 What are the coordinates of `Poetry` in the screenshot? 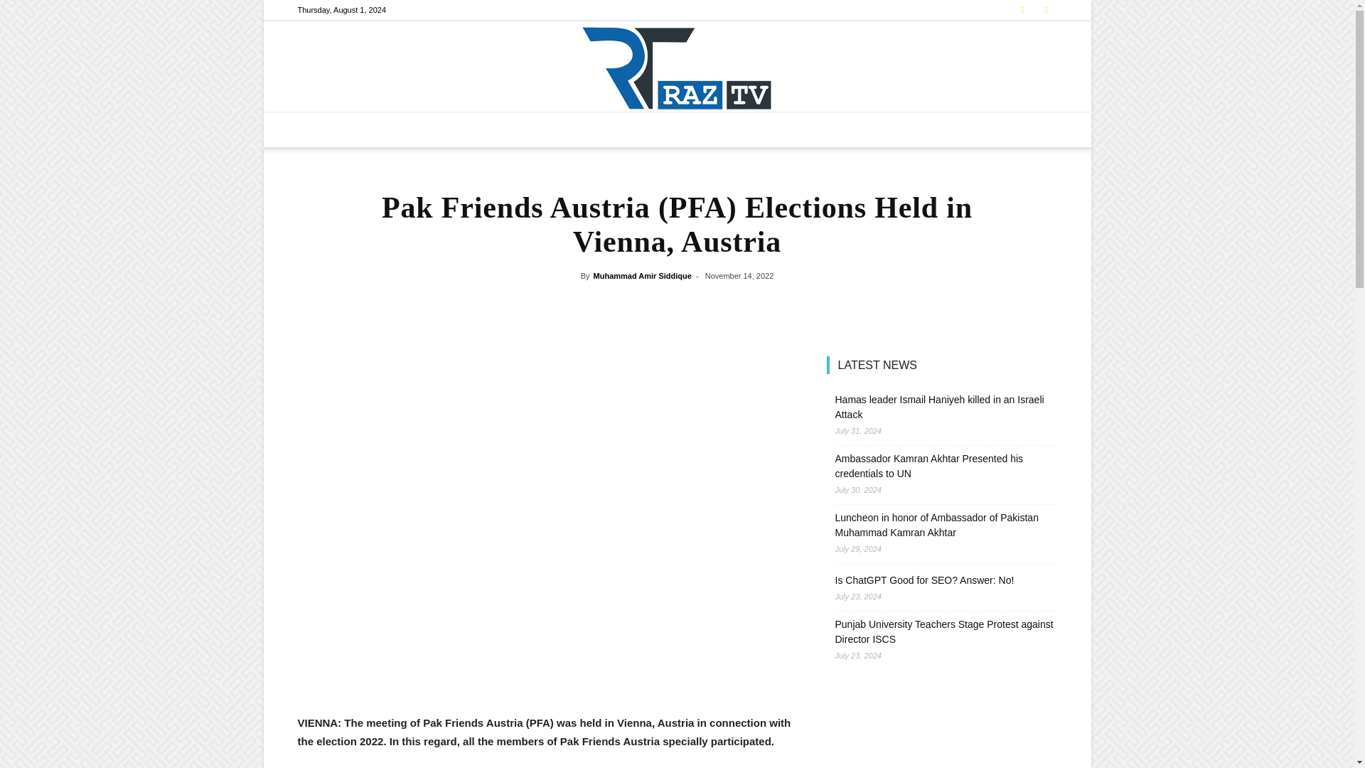 It's located at (819, 129).